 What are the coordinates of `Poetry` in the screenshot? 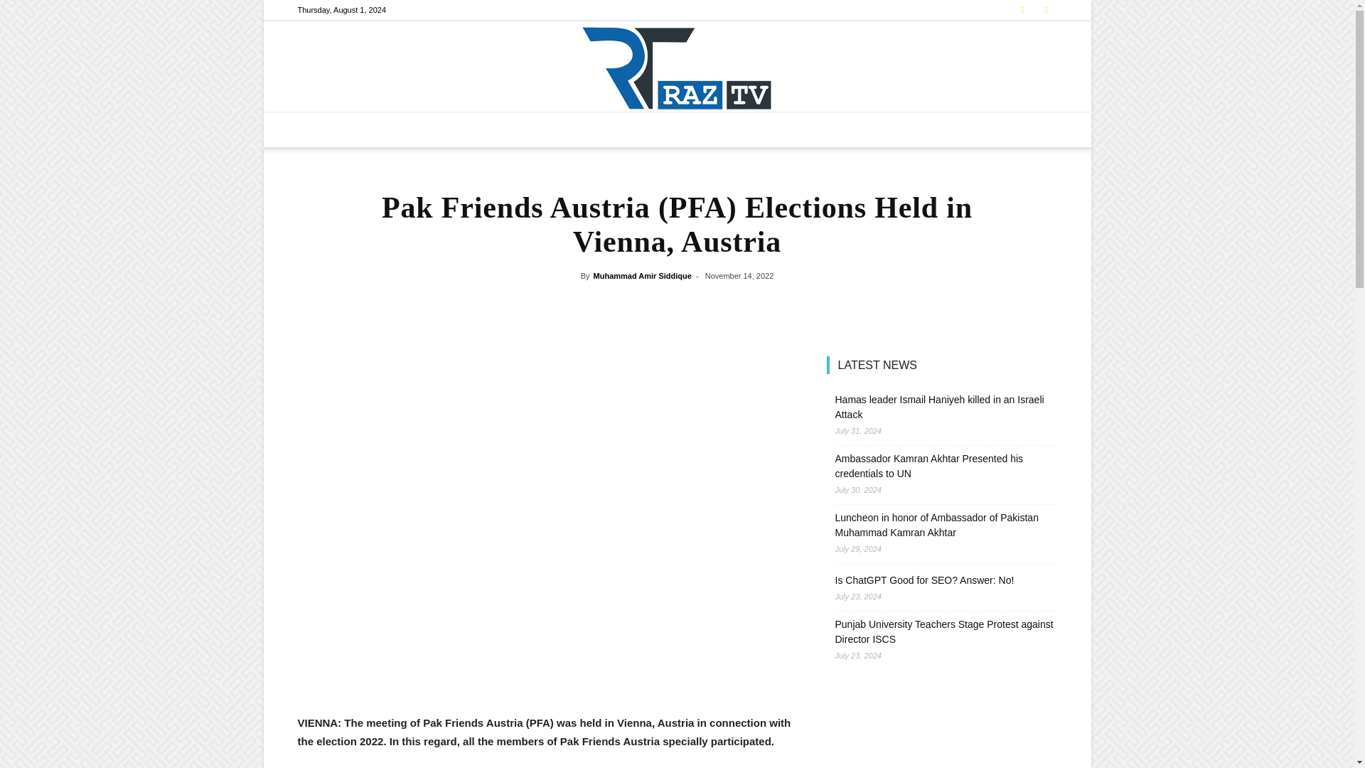 It's located at (819, 129).